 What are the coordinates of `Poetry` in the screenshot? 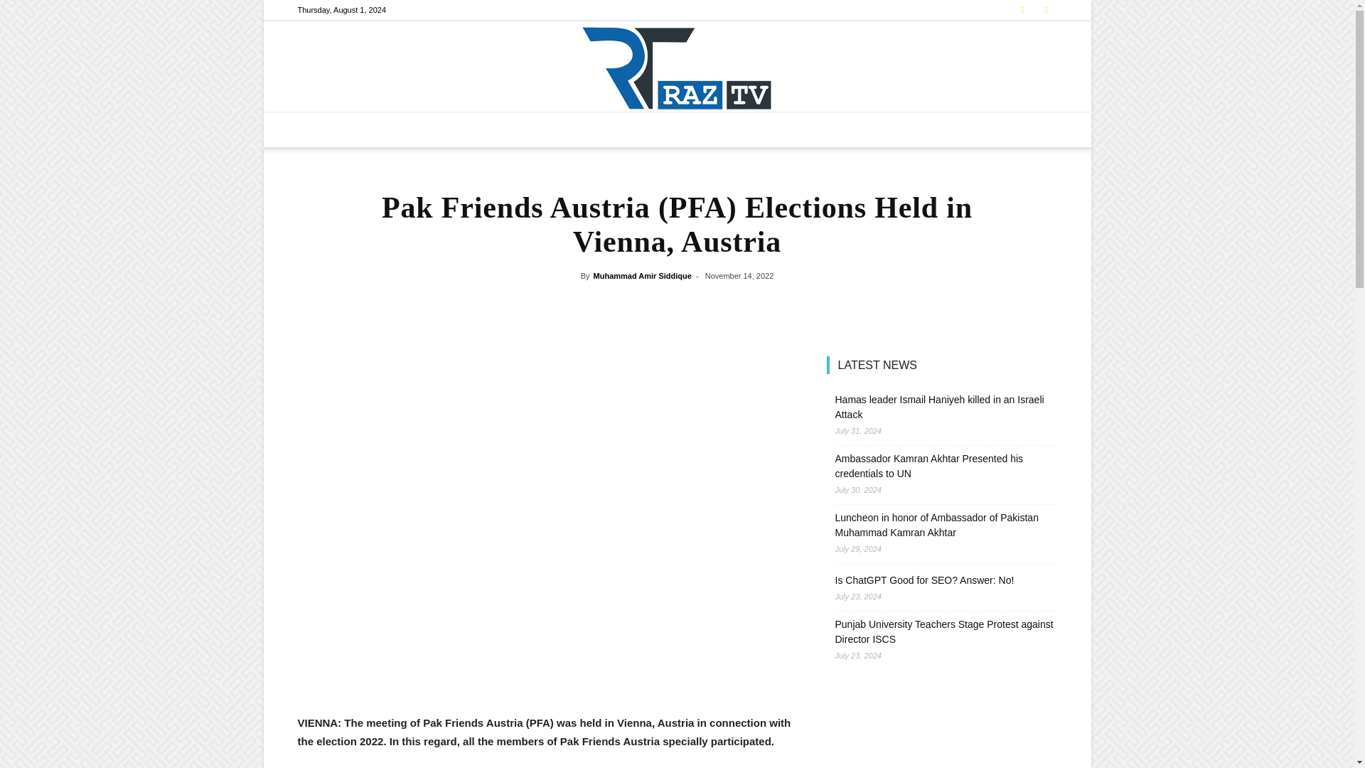 It's located at (819, 129).